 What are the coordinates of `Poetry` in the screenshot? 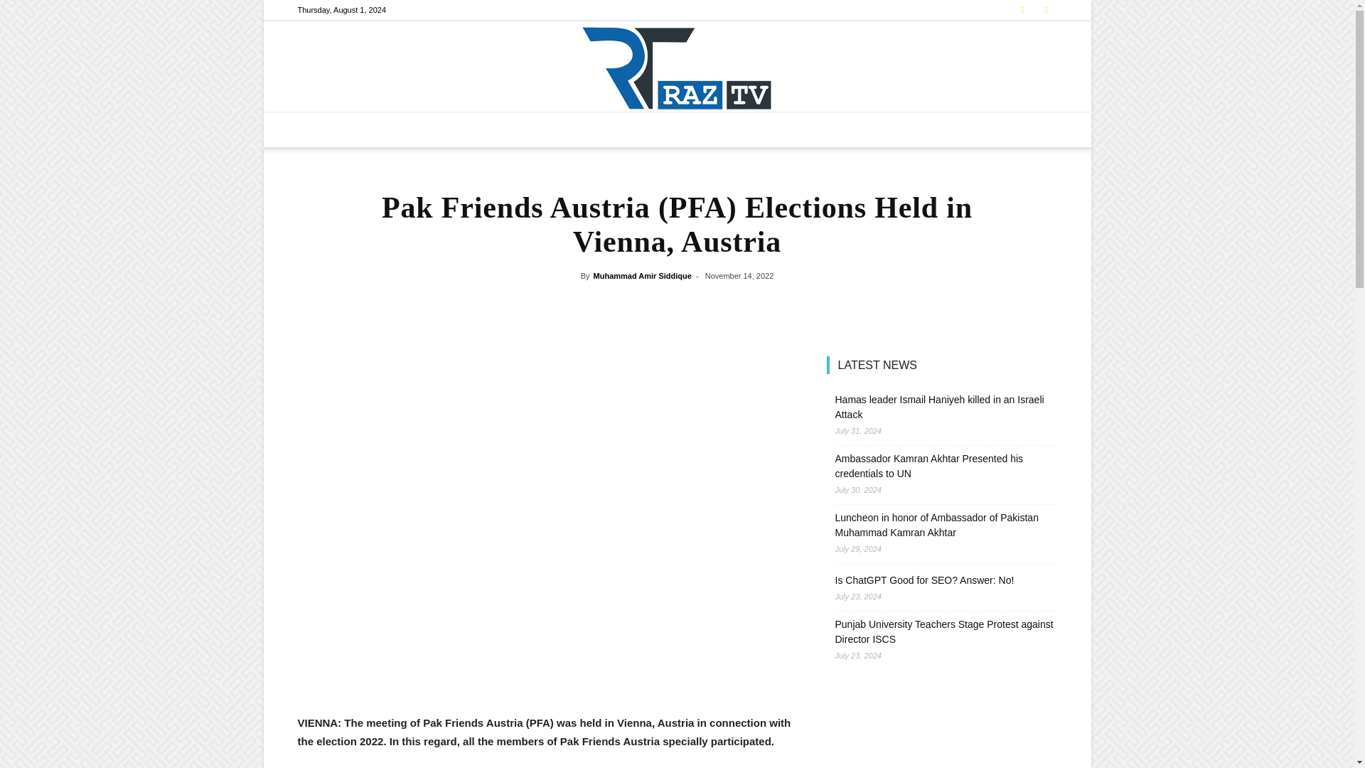 It's located at (819, 129).